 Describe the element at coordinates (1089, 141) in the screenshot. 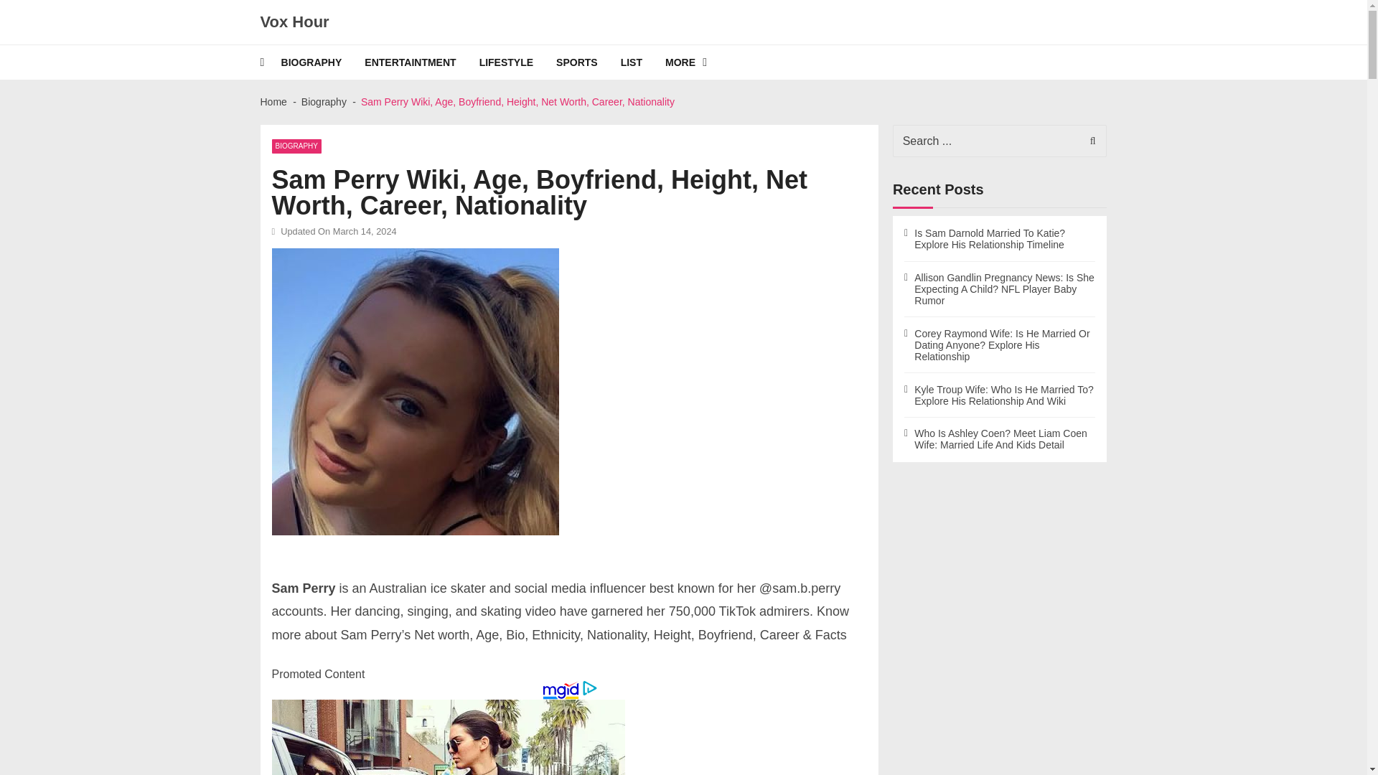

I see `Search` at that location.